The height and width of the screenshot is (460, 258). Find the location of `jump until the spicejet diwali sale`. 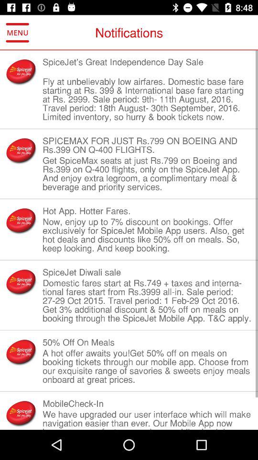

jump until the spicejet diwali sale is located at coordinates (147, 272).